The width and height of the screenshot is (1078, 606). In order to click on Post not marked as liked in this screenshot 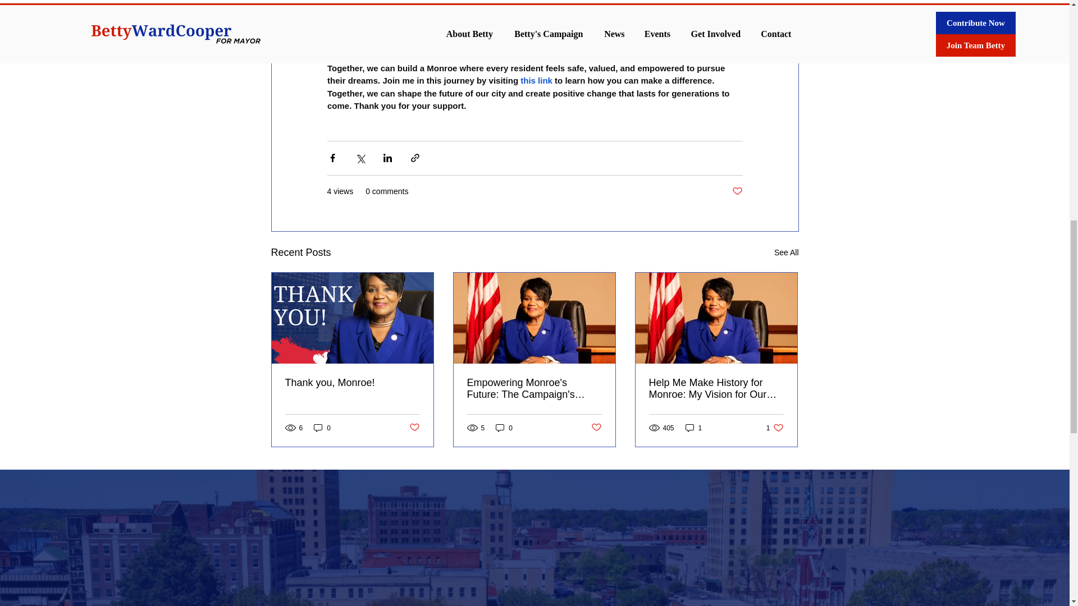, I will do `click(737, 191)`.